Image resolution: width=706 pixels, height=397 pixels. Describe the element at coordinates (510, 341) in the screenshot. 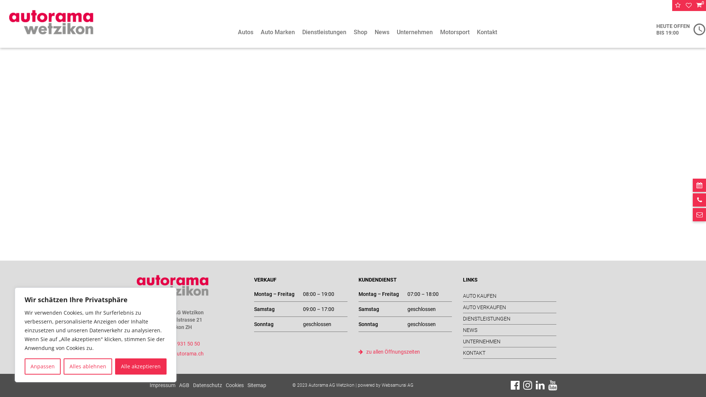

I see `UNTERNEHMEN` at that location.